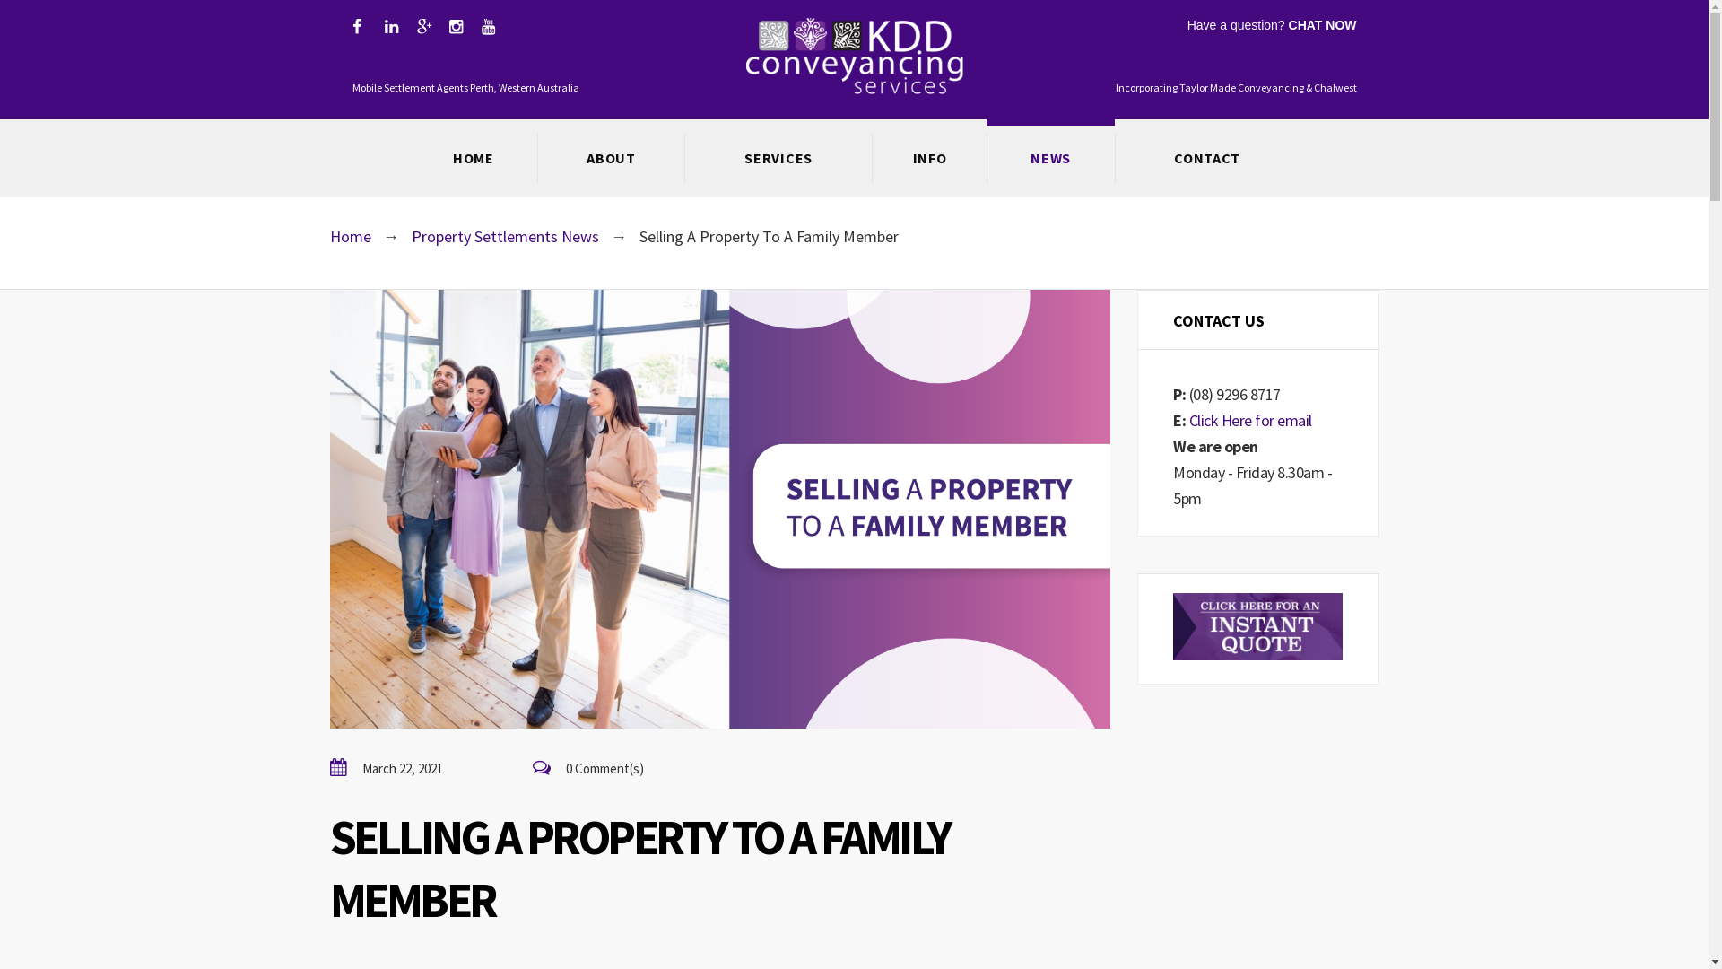  Describe the element at coordinates (720, 510) in the screenshot. I see `Selling A Property To A Family Member` at that location.